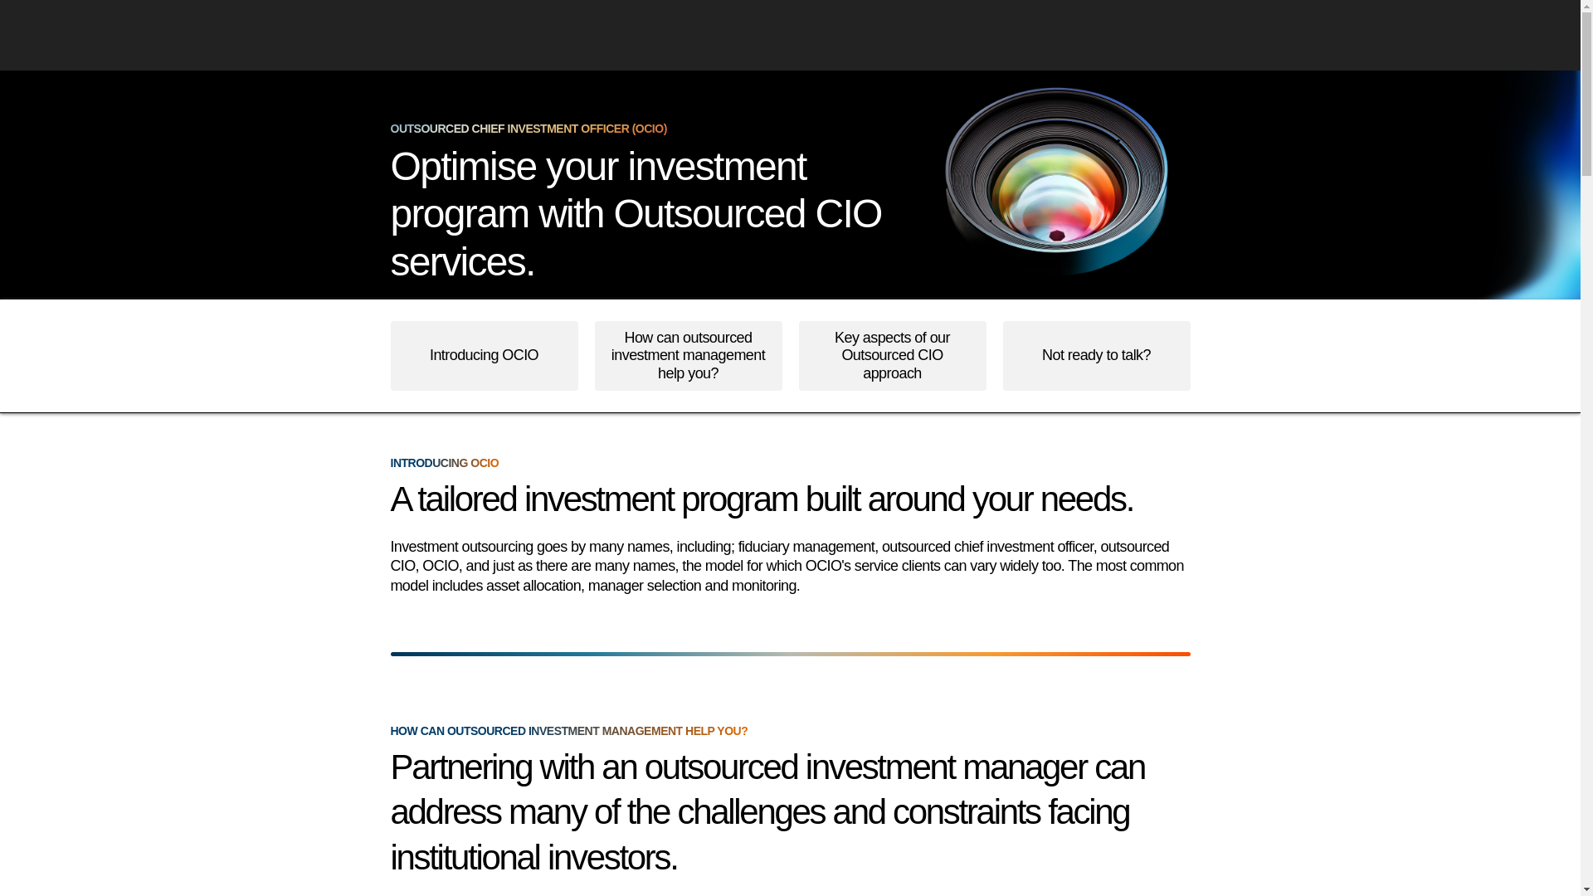 The width and height of the screenshot is (1593, 896). I want to click on Key aspects of our Outsourced CIO approach, so click(891, 355).